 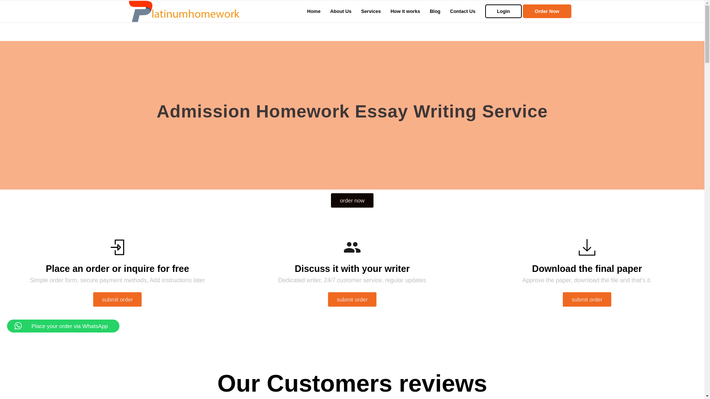 I want to click on submit order, so click(x=352, y=299).